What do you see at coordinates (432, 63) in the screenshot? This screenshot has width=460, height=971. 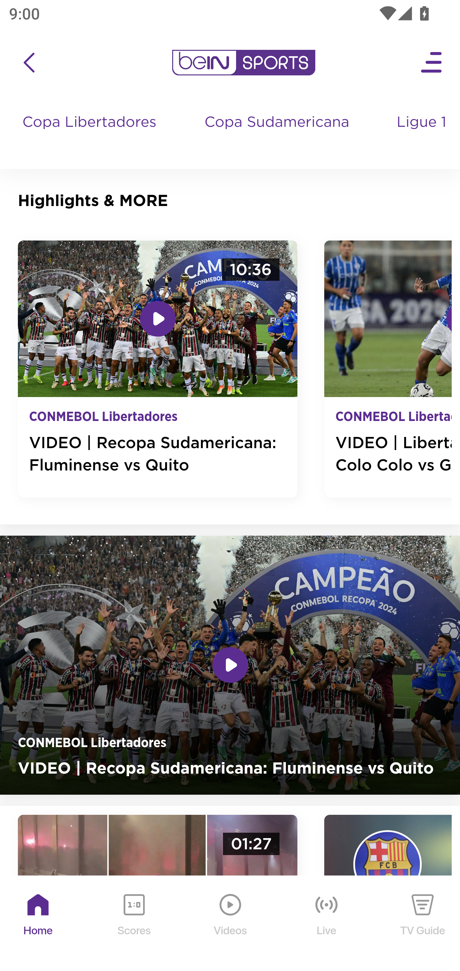 I see `Open Menu Icon` at bounding box center [432, 63].